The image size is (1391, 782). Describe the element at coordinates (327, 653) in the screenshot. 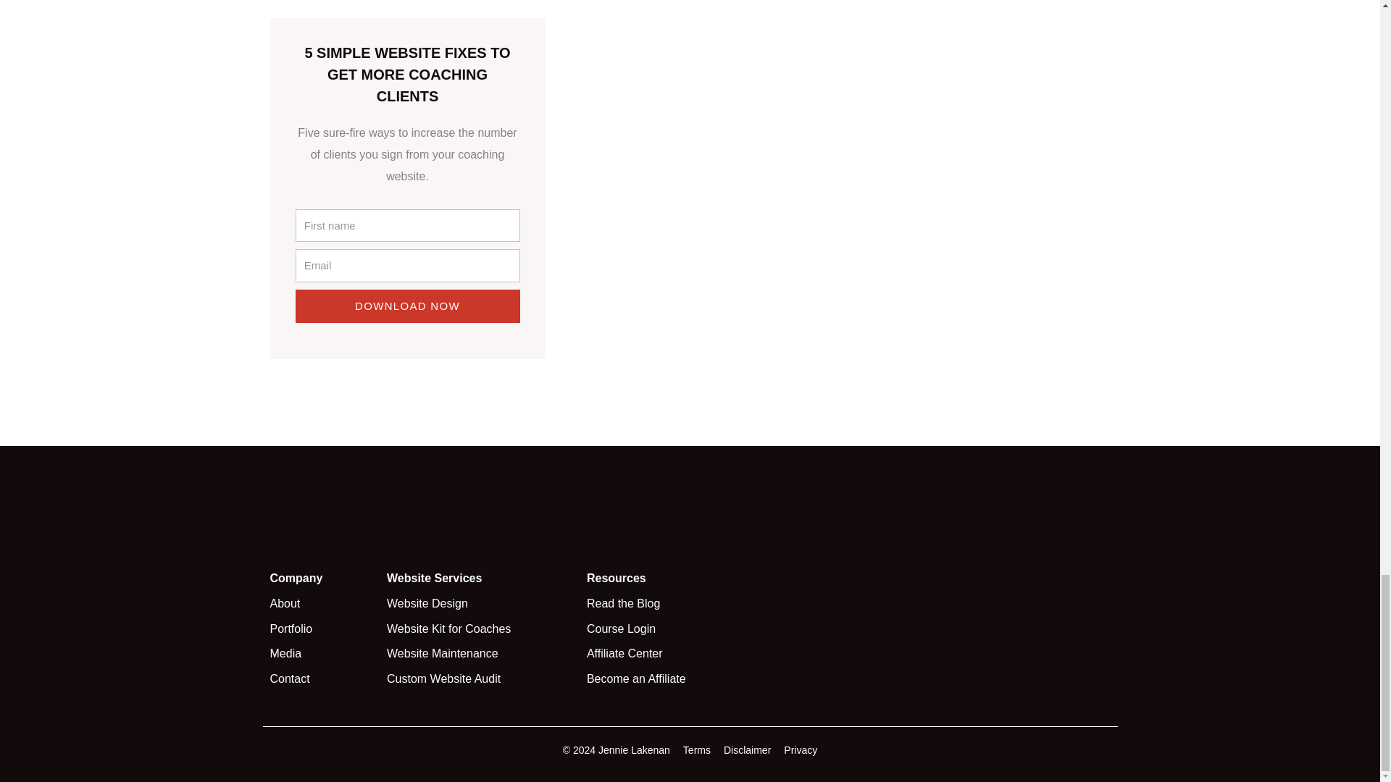

I see `Media` at that location.